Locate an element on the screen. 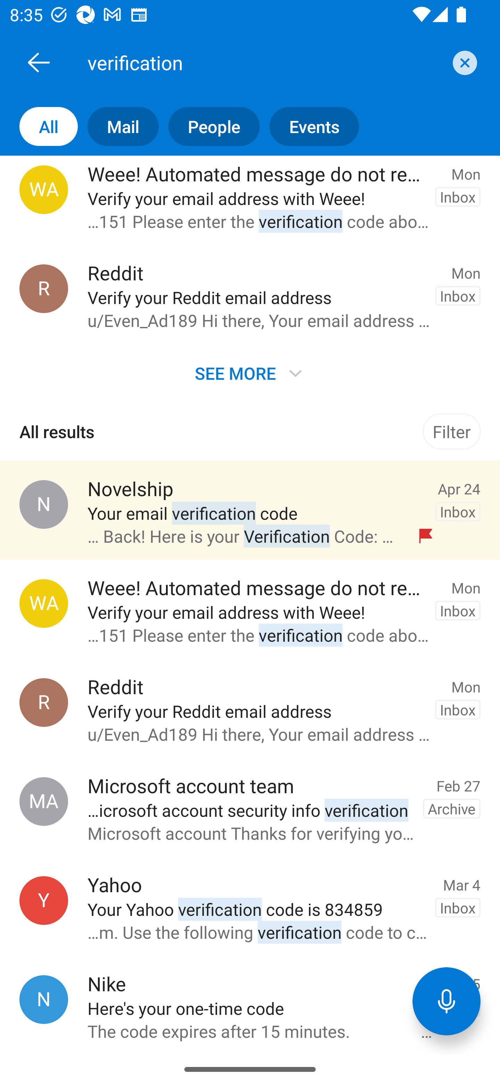 The image size is (500, 1084). Filter is located at coordinates (451, 431).